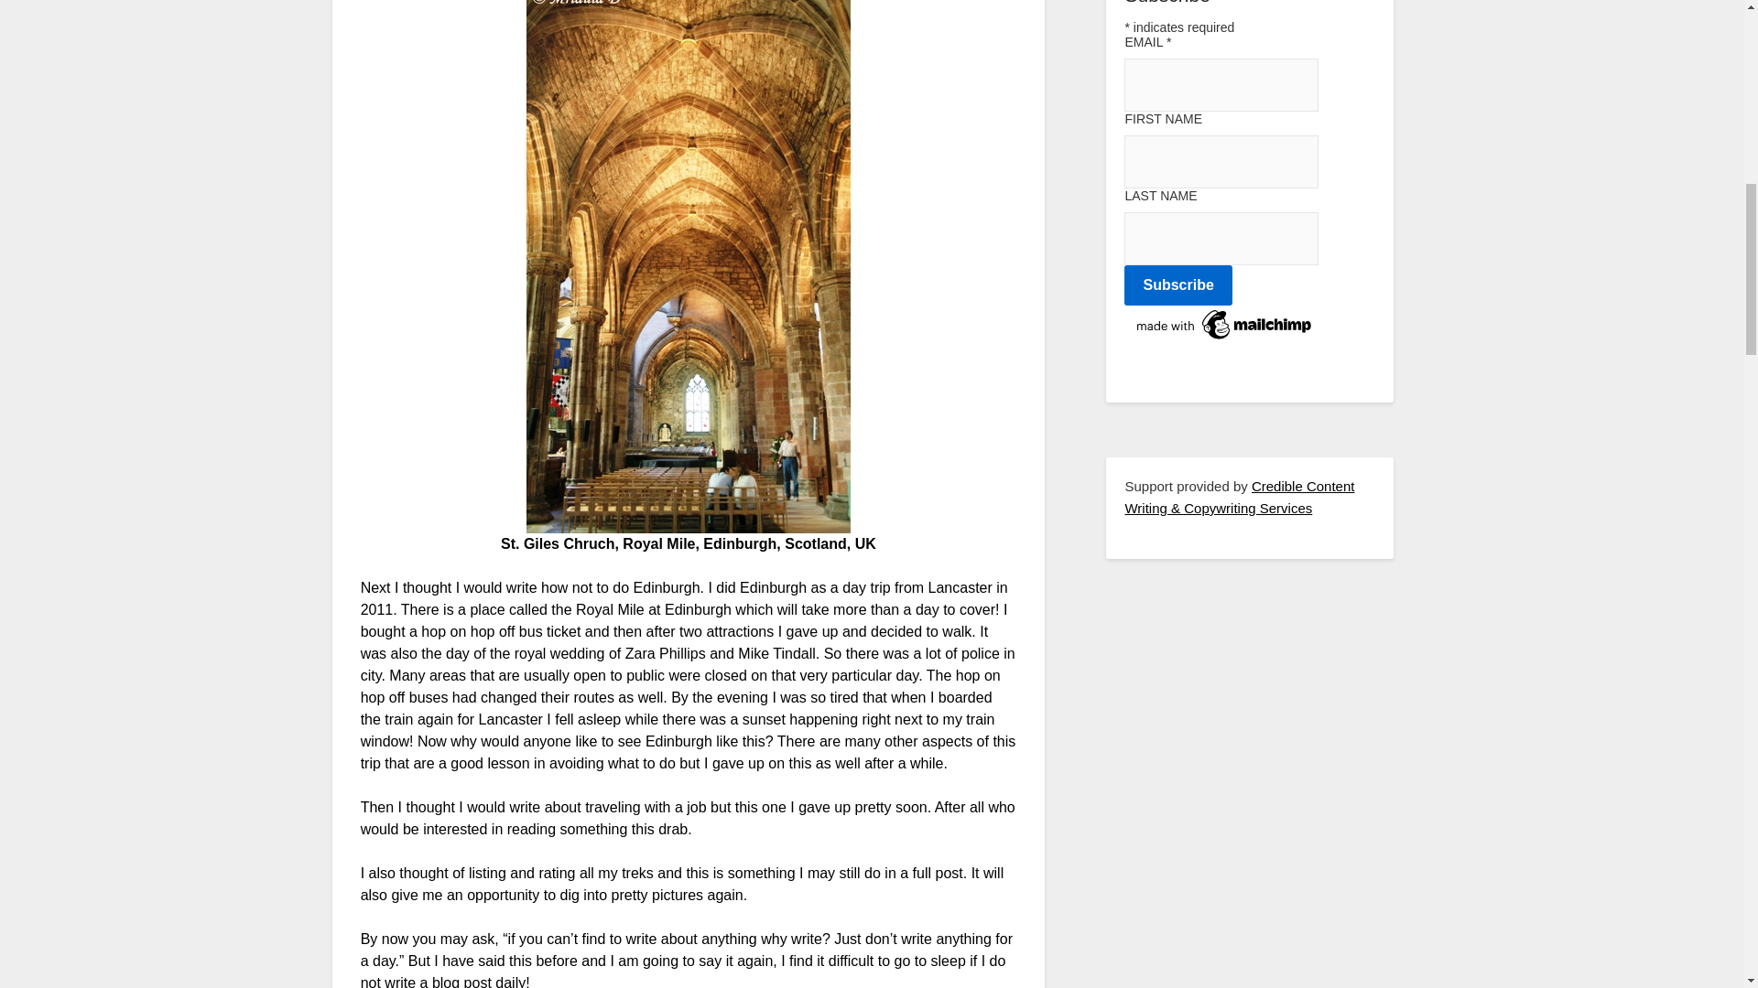  I want to click on Subscribe, so click(1177, 285).